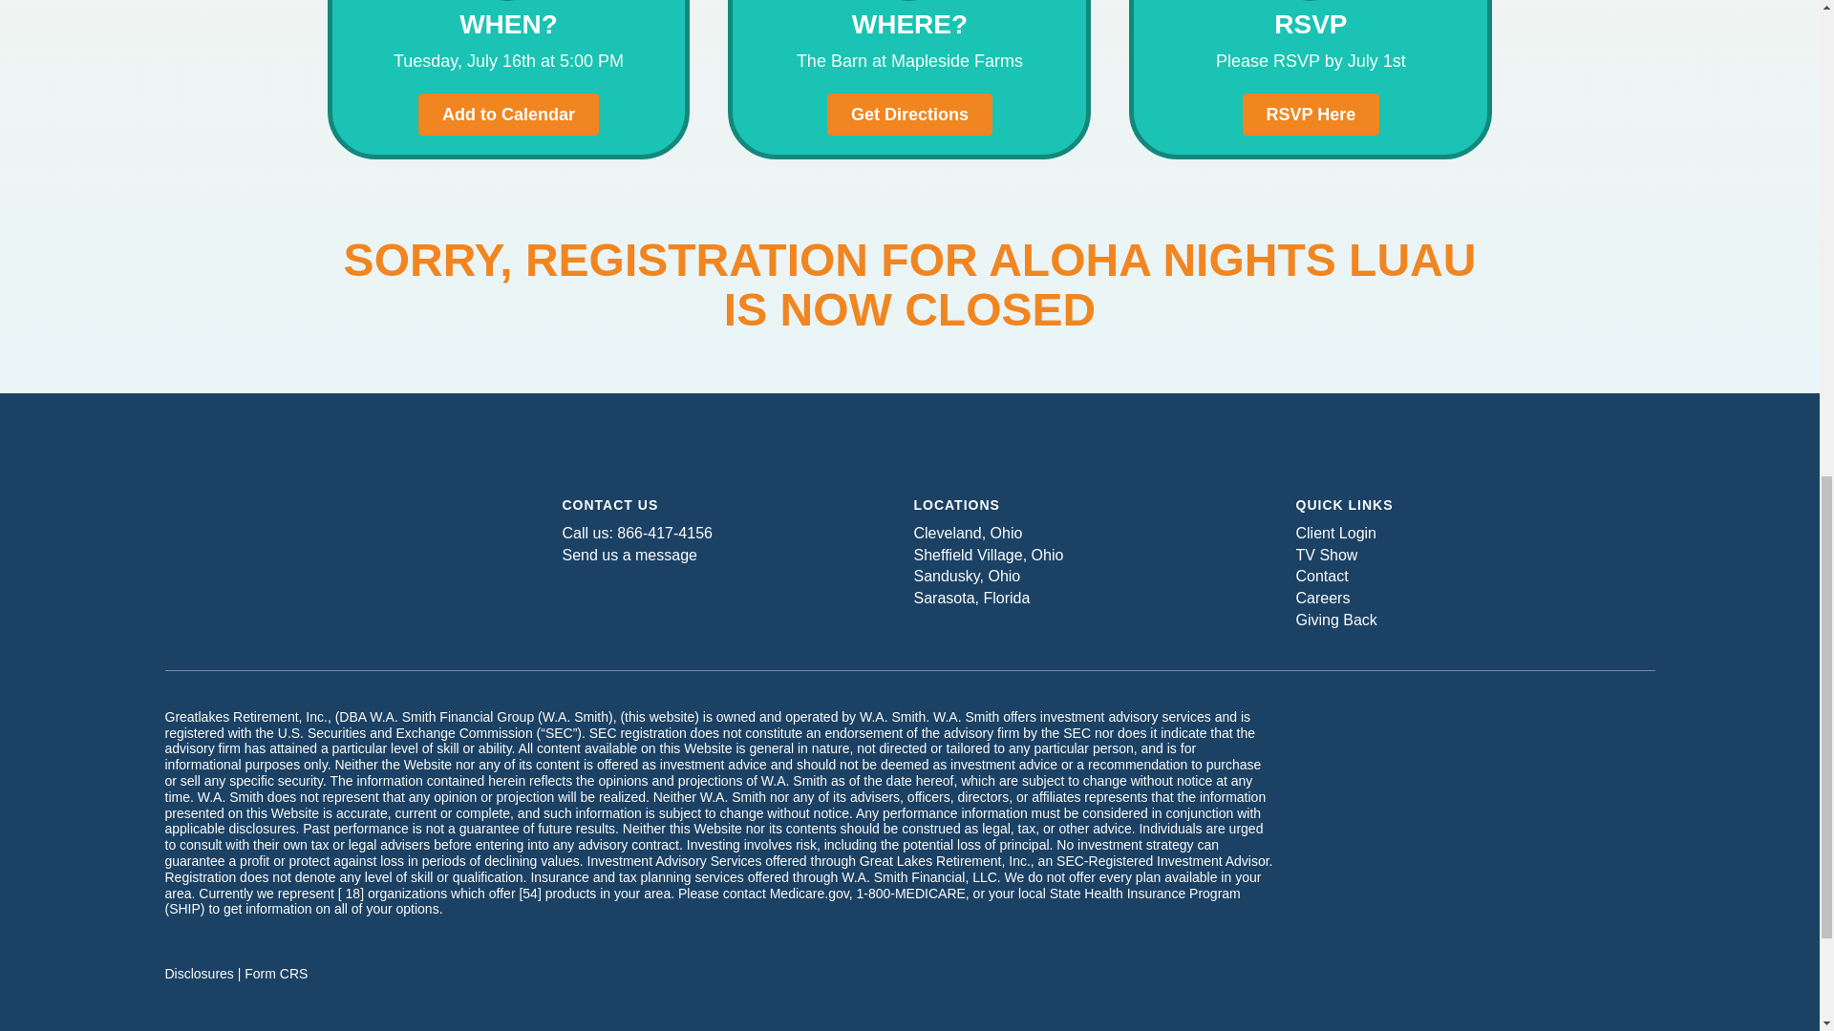  I want to click on Contact, so click(1321, 577).